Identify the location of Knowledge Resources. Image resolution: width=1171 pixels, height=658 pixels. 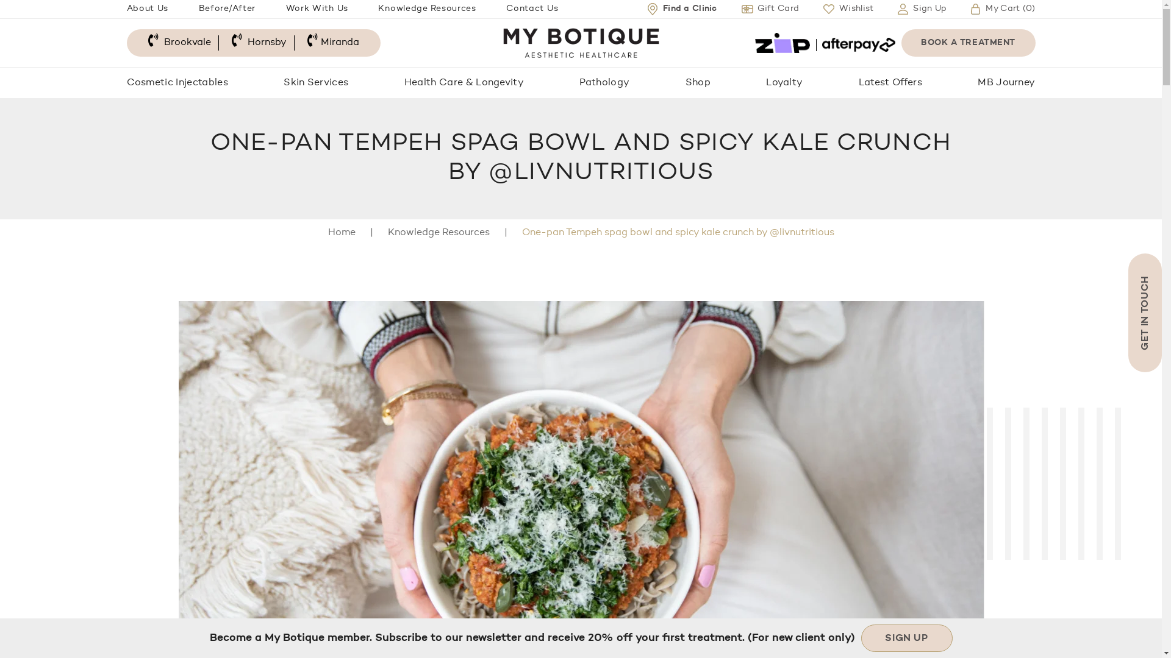
(427, 9).